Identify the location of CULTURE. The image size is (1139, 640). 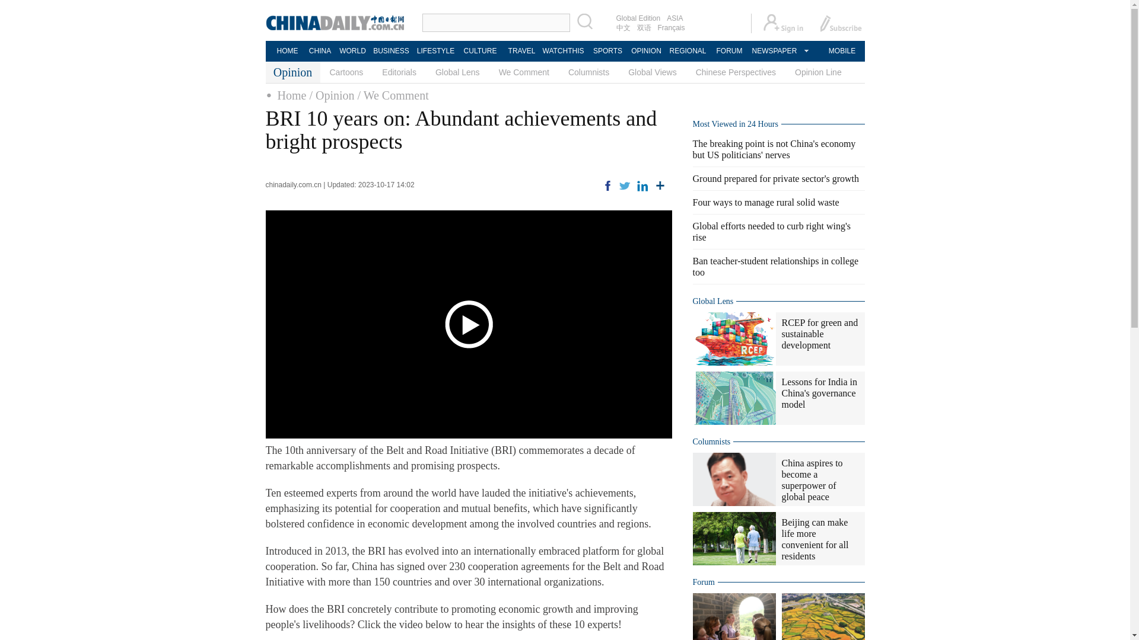
(479, 51).